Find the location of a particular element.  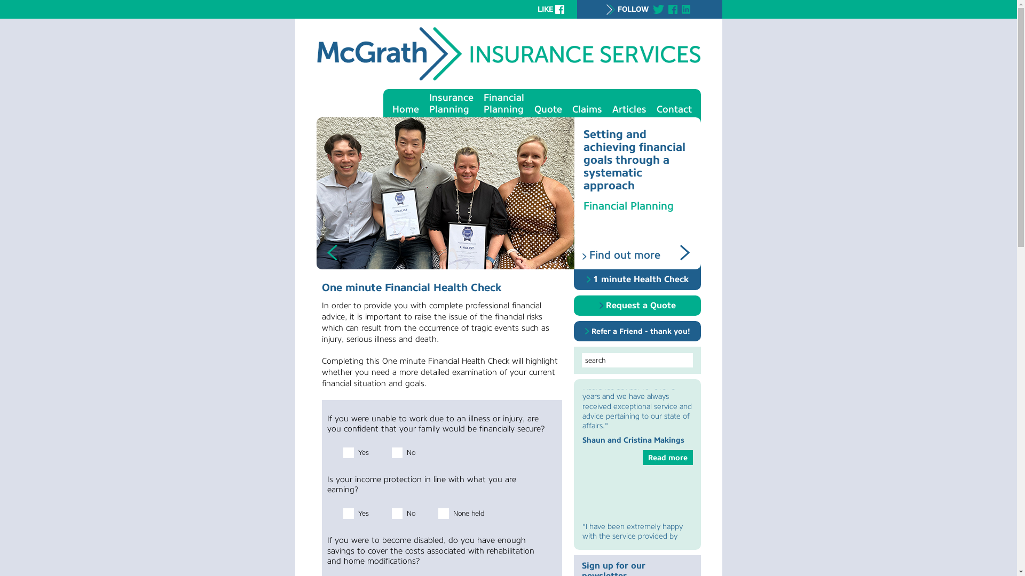

Request a Quote is located at coordinates (637, 306).